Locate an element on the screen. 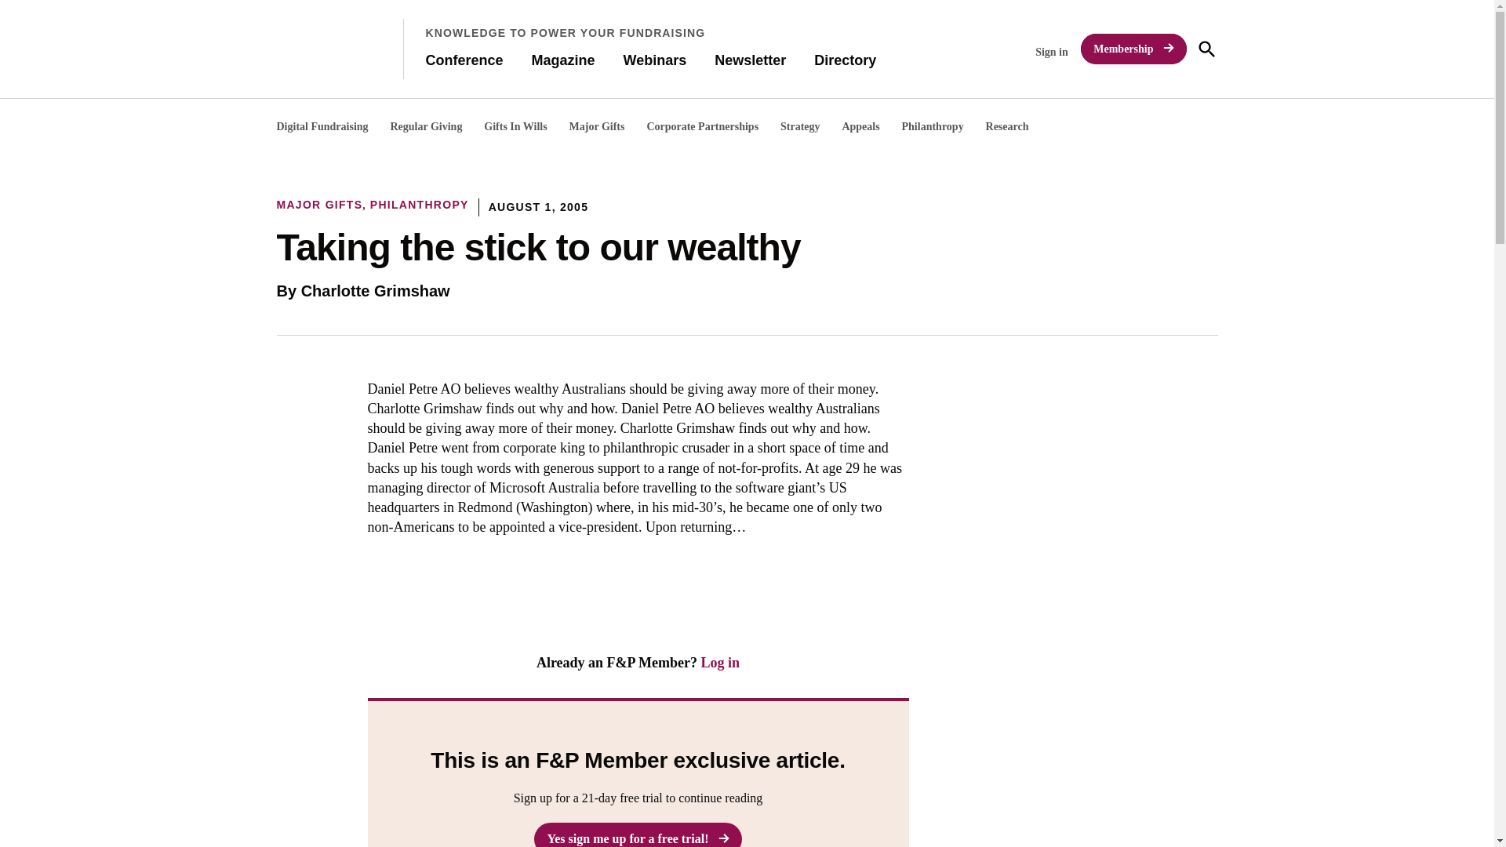 The image size is (1506, 847). Sign in is located at coordinates (1051, 52).